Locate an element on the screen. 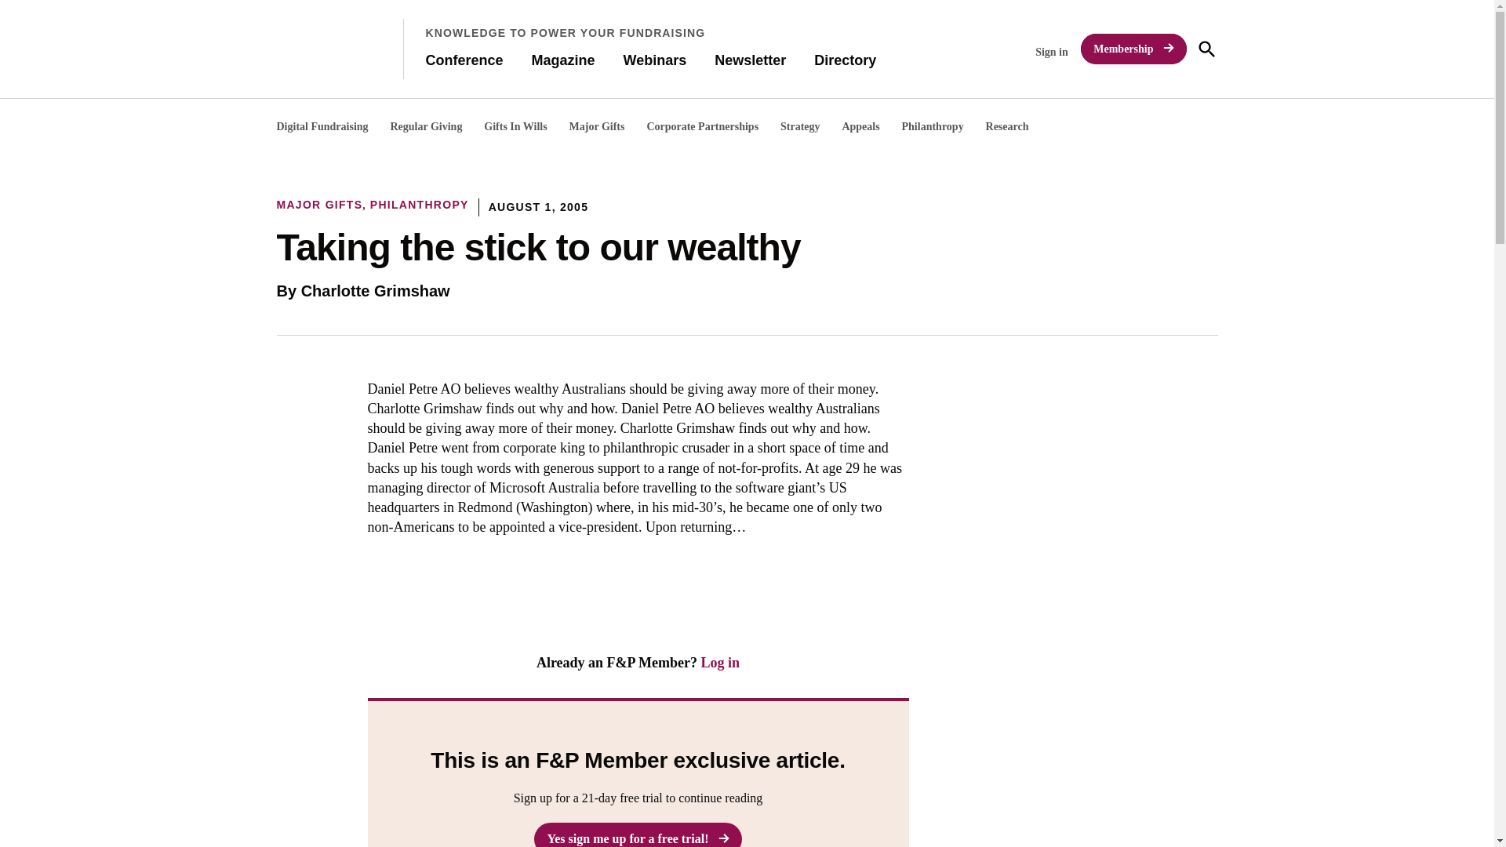 The image size is (1506, 847). Sign in is located at coordinates (1051, 52).